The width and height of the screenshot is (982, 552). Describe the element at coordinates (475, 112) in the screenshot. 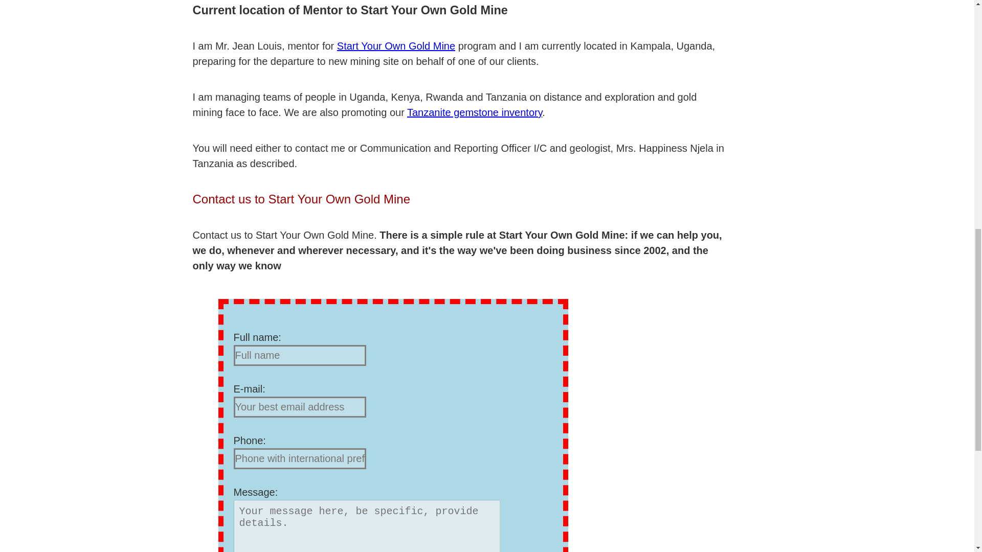

I see `Tanzanite Apollo - Tanzanite from source` at that location.